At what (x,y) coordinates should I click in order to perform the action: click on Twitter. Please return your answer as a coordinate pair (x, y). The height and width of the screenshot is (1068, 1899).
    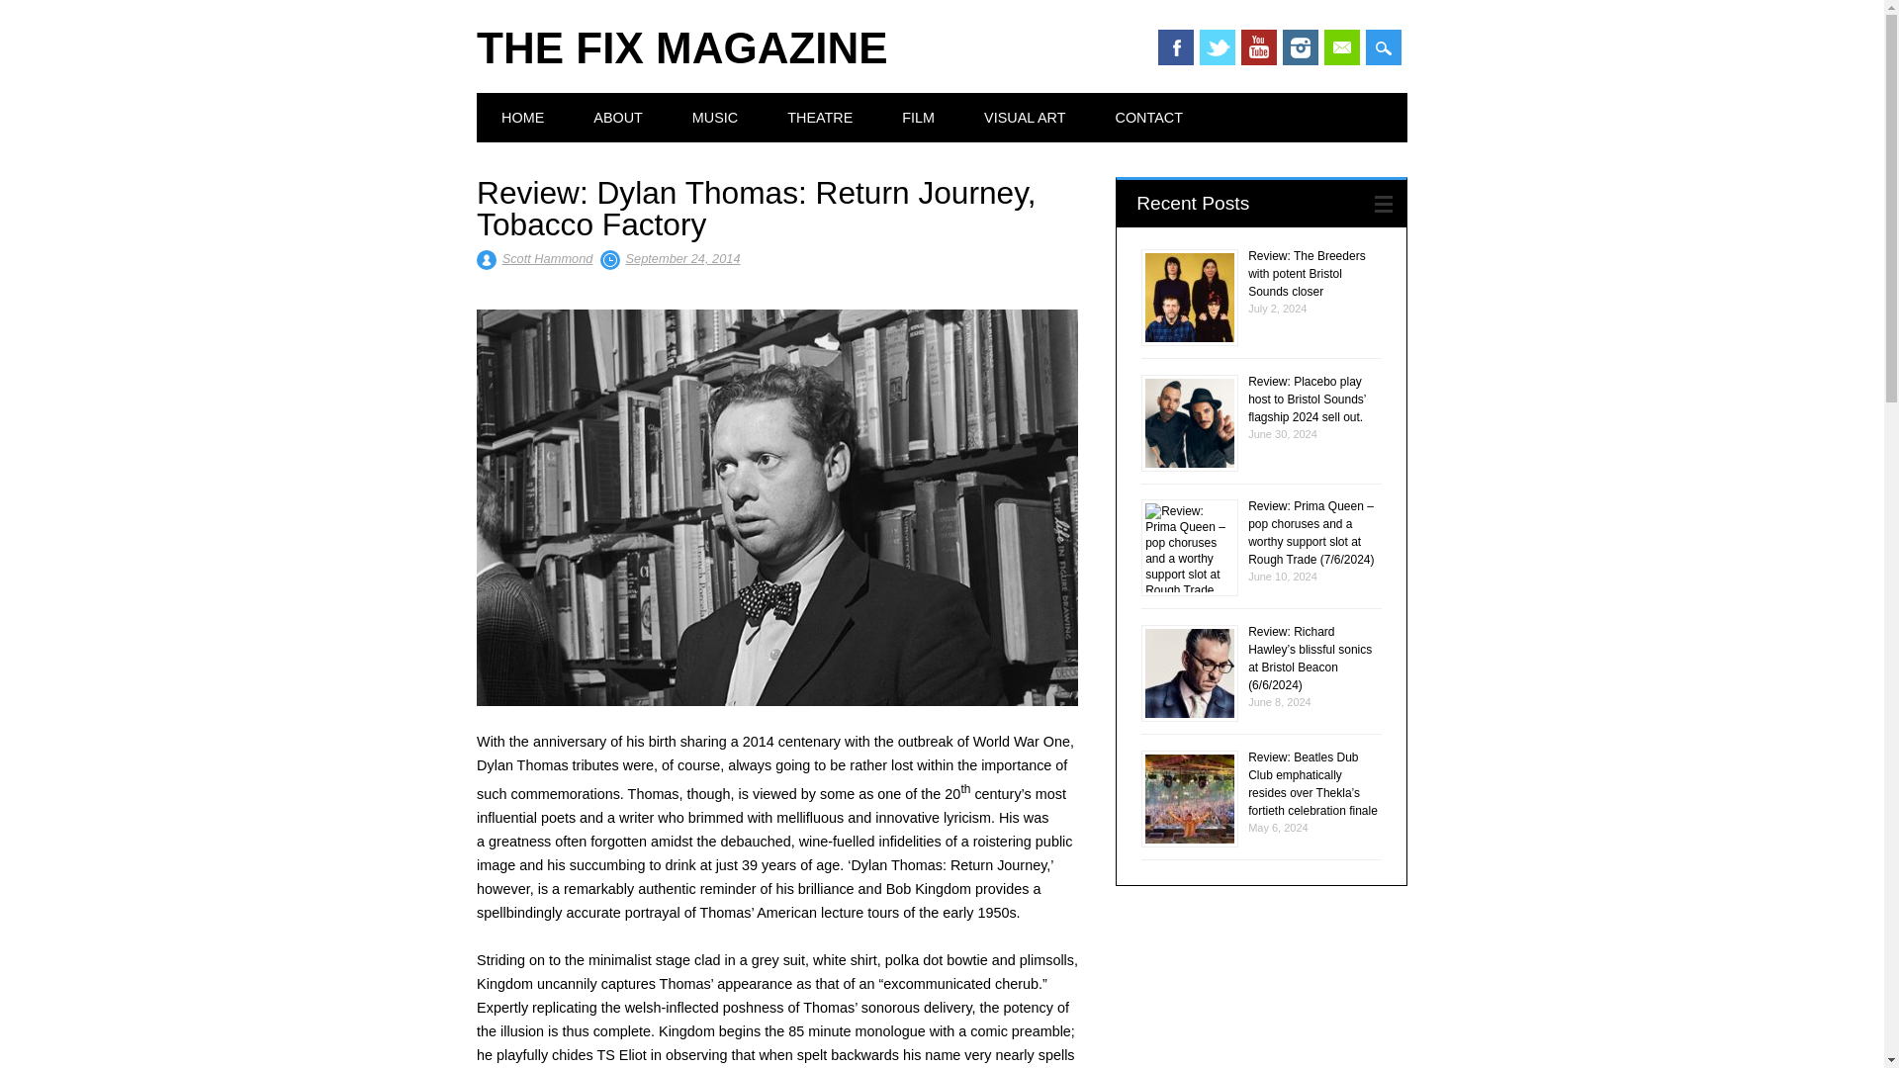
    Looking at the image, I should click on (1218, 47).